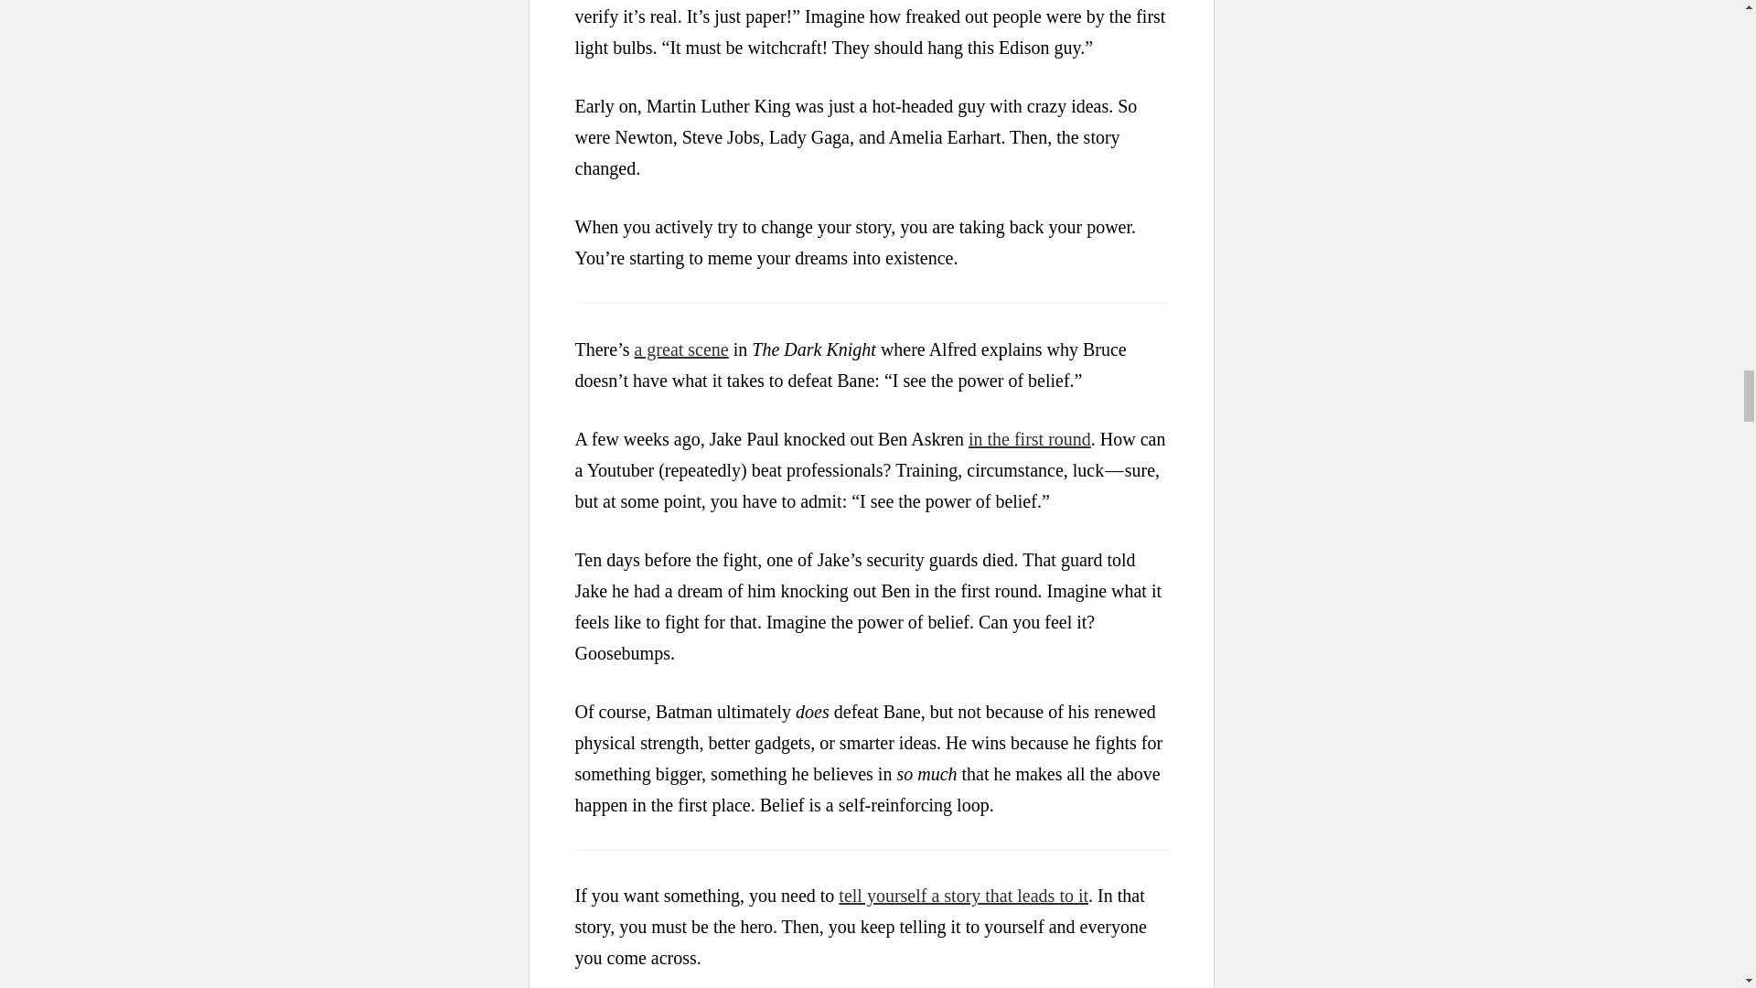 This screenshot has width=1756, height=988. Describe the element at coordinates (1030, 437) in the screenshot. I see `in the first round` at that location.